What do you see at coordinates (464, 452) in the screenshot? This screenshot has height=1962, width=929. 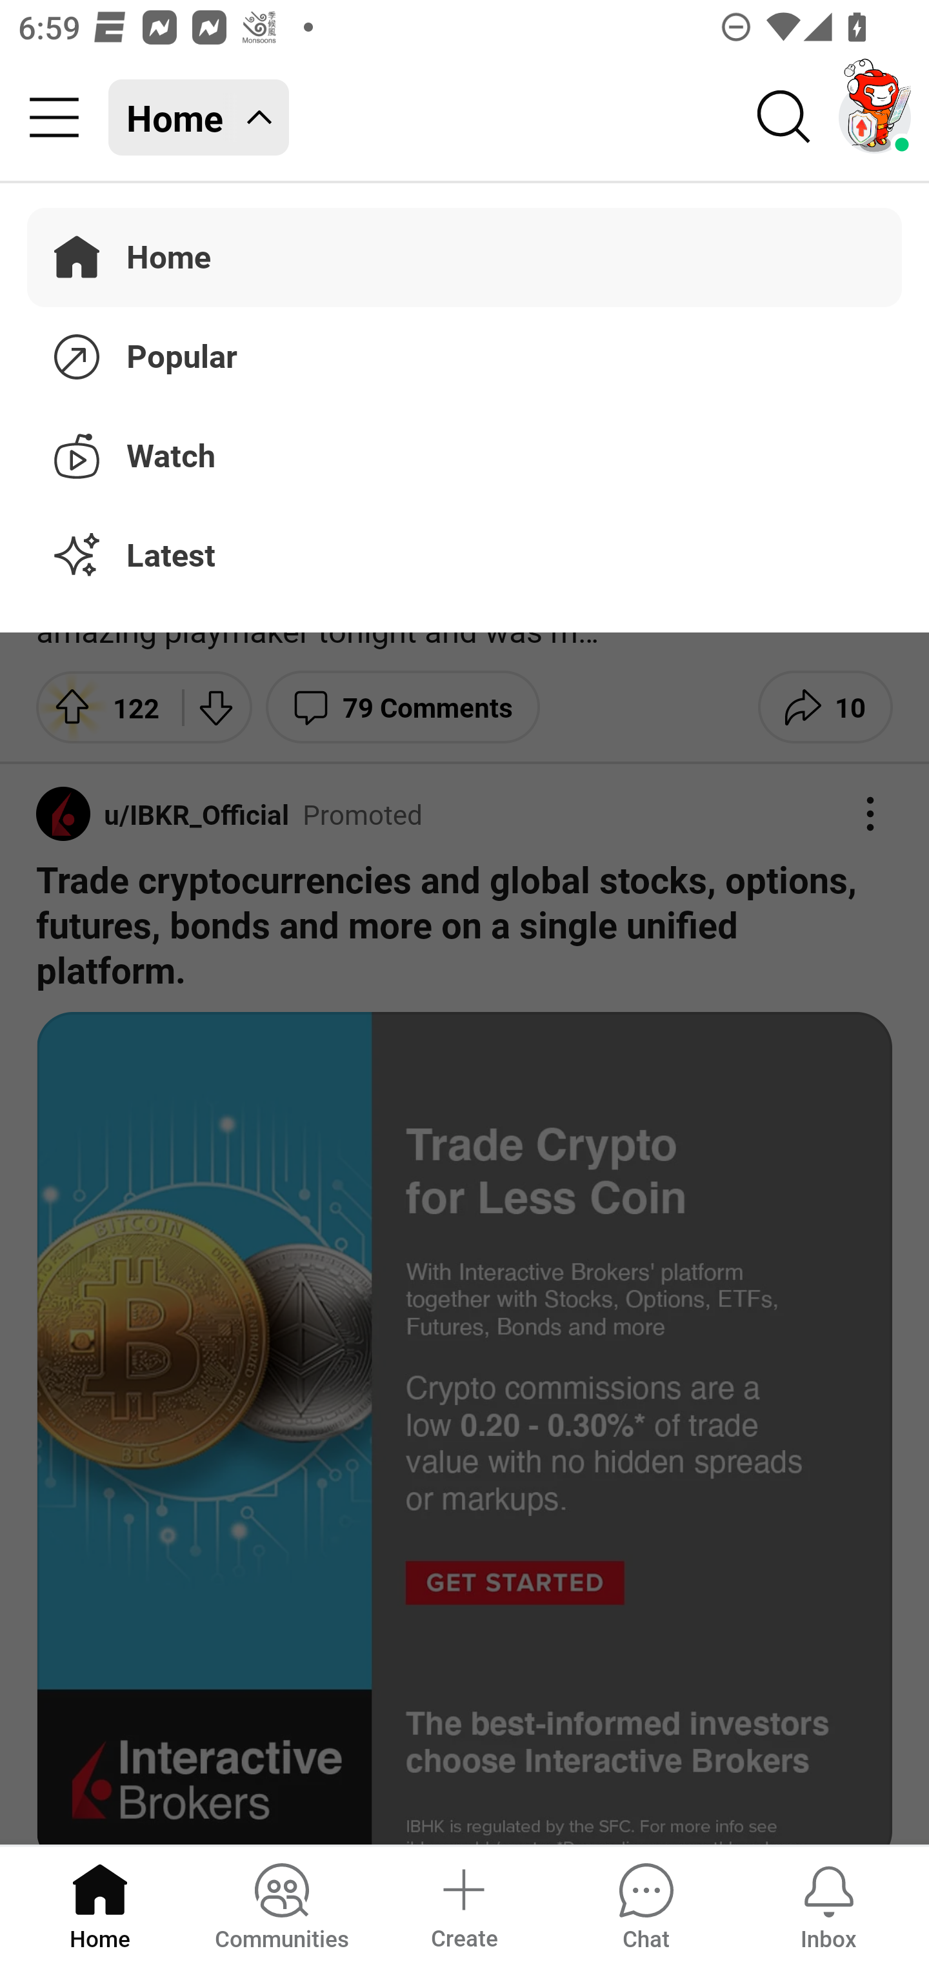 I see `Watch Watch feed` at bounding box center [464, 452].